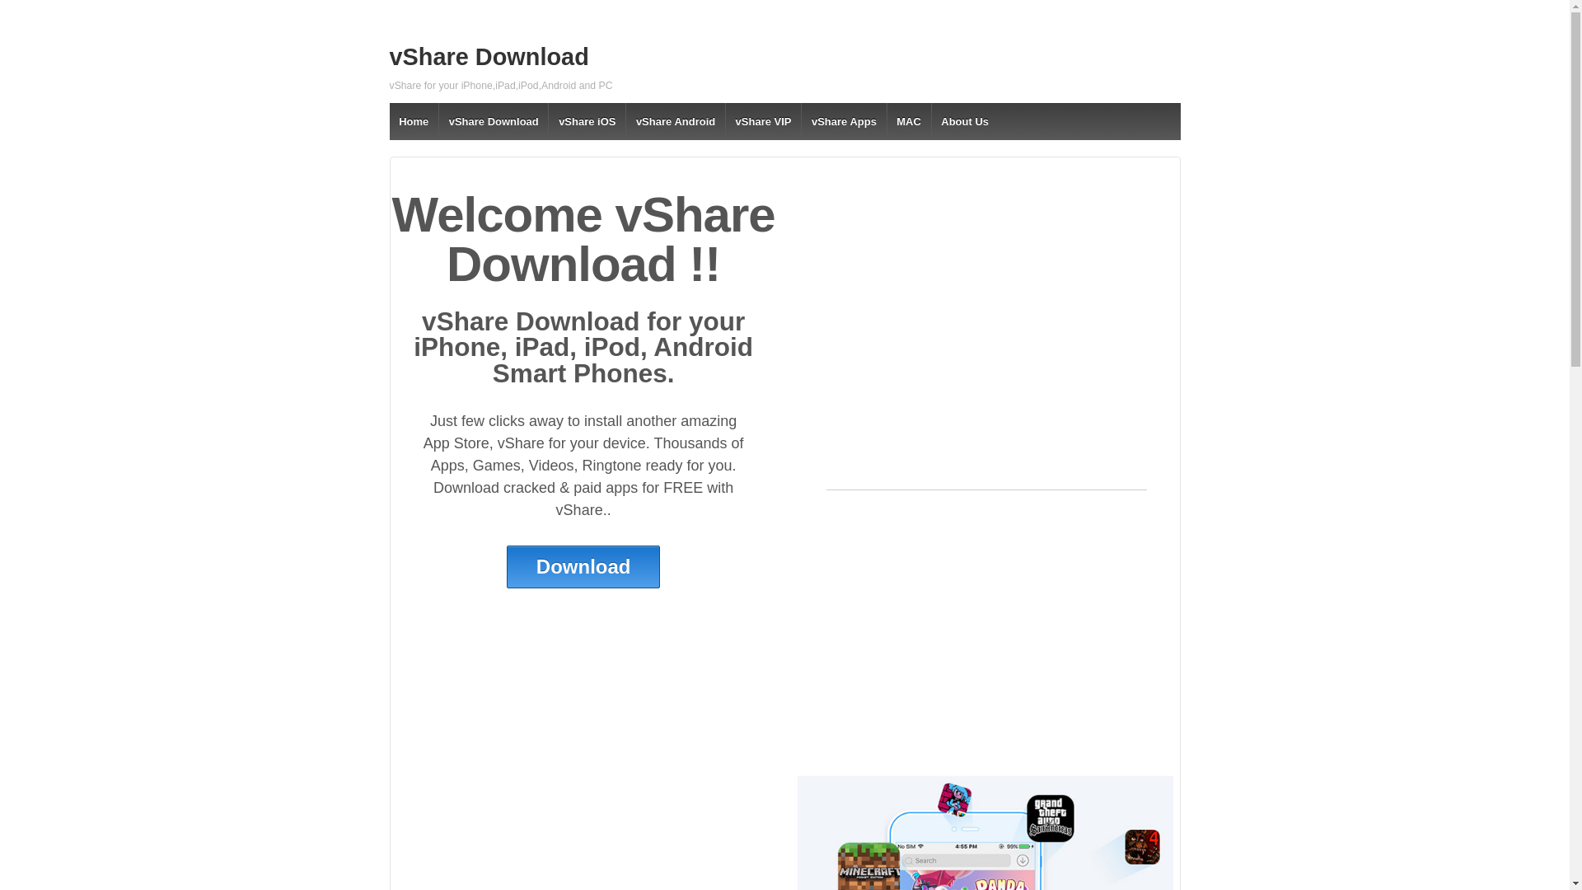  I want to click on vShare Android, so click(674, 121).